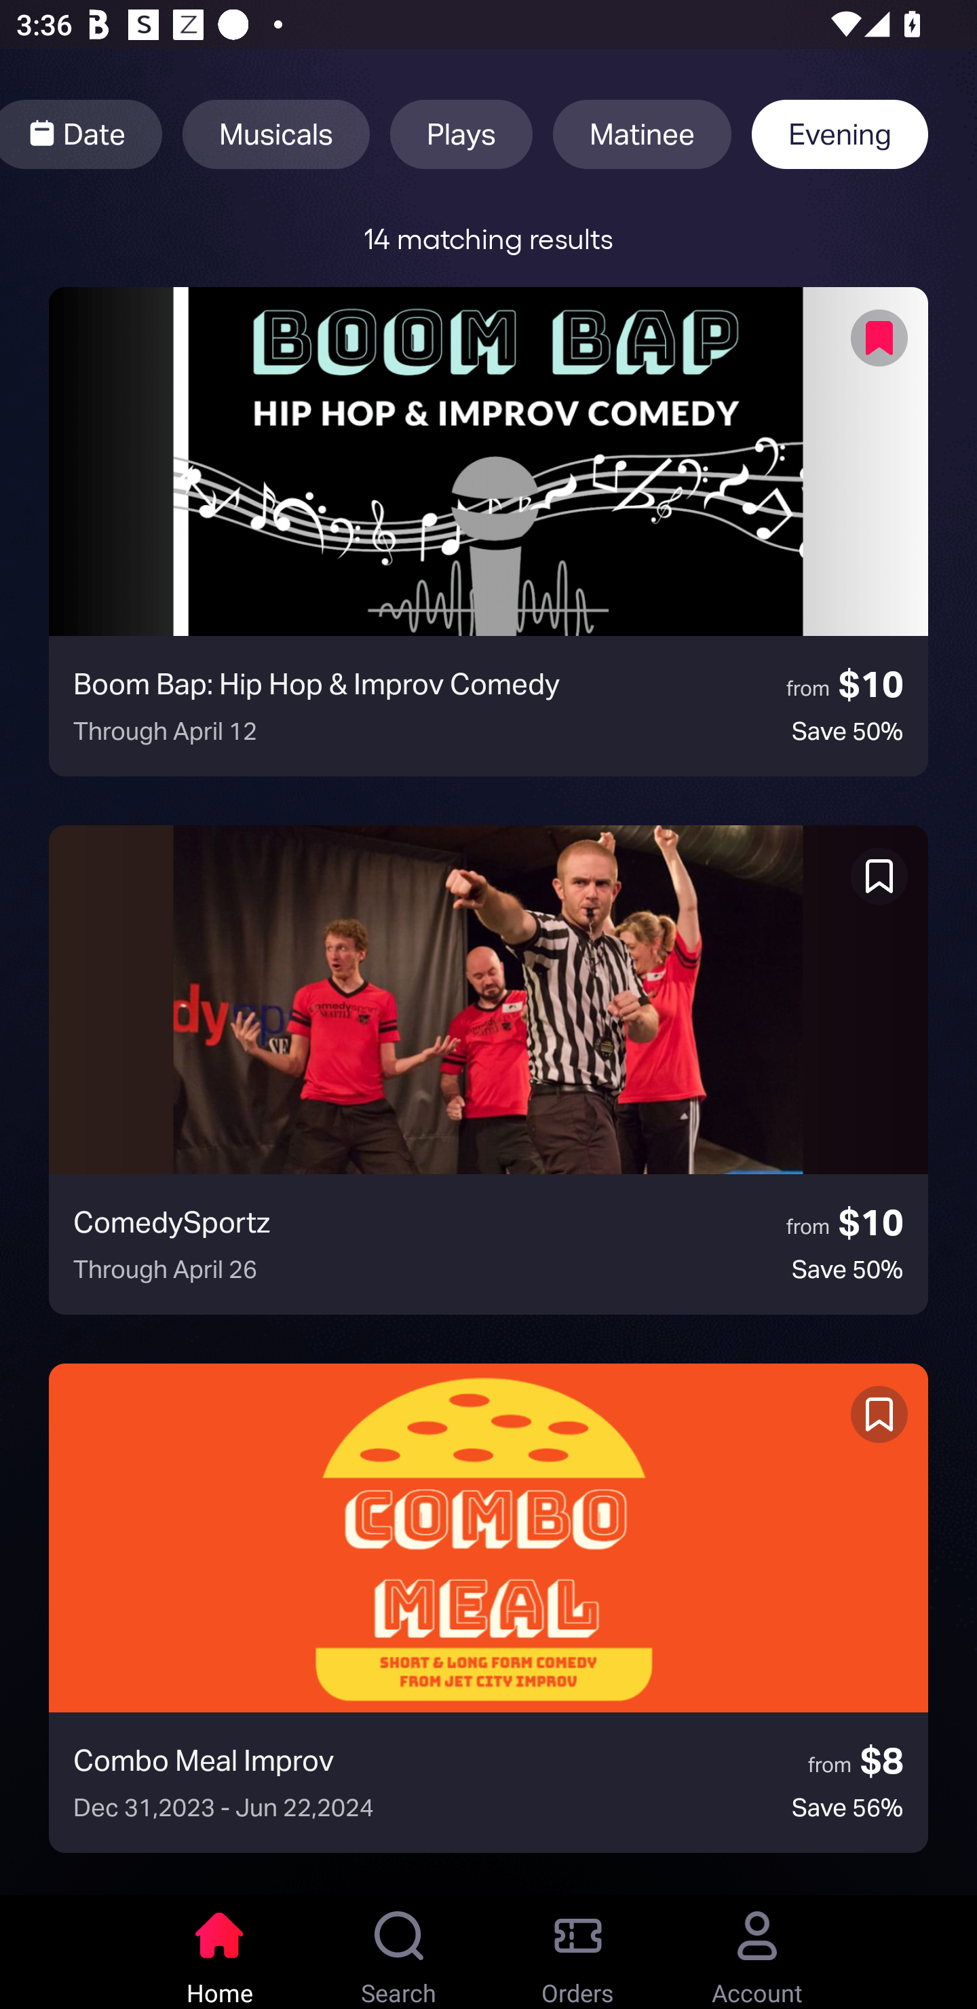 This screenshot has width=977, height=2009. I want to click on Orders, so click(578, 1952).